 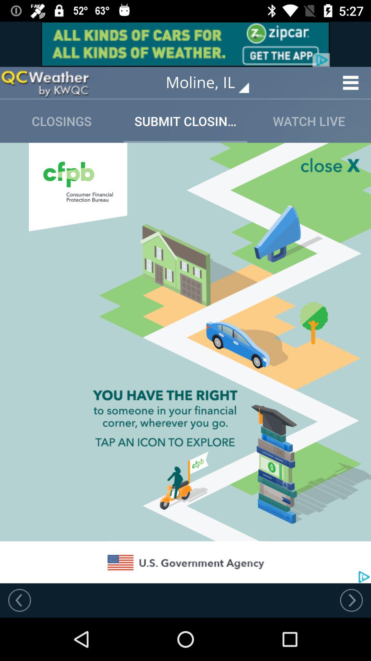 What do you see at coordinates (185, 44) in the screenshot?
I see `go to advertisement` at bounding box center [185, 44].